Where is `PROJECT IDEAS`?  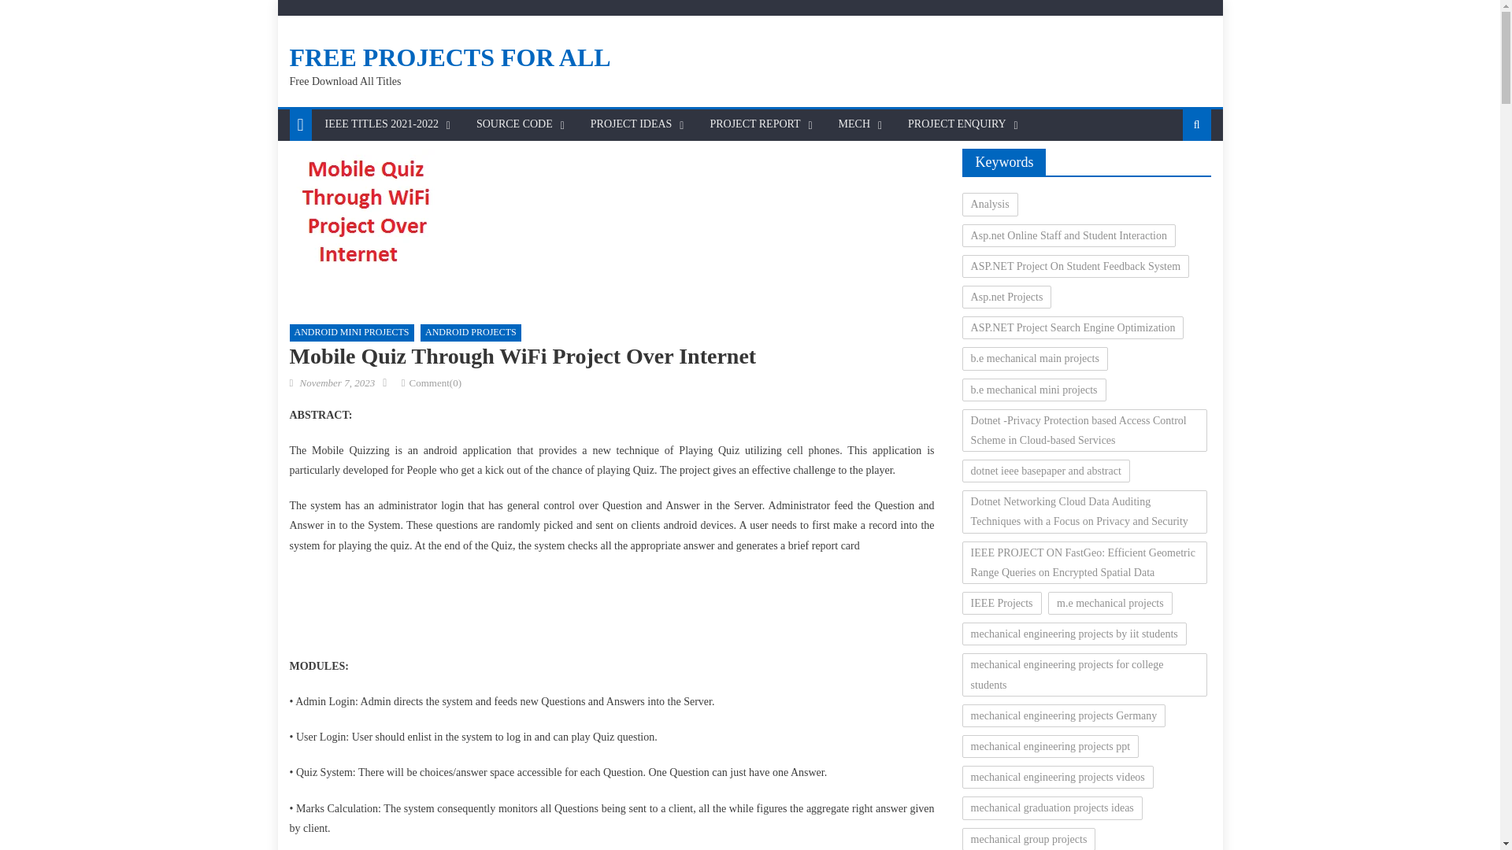 PROJECT IDEAS is located at coordinates (632, 124).